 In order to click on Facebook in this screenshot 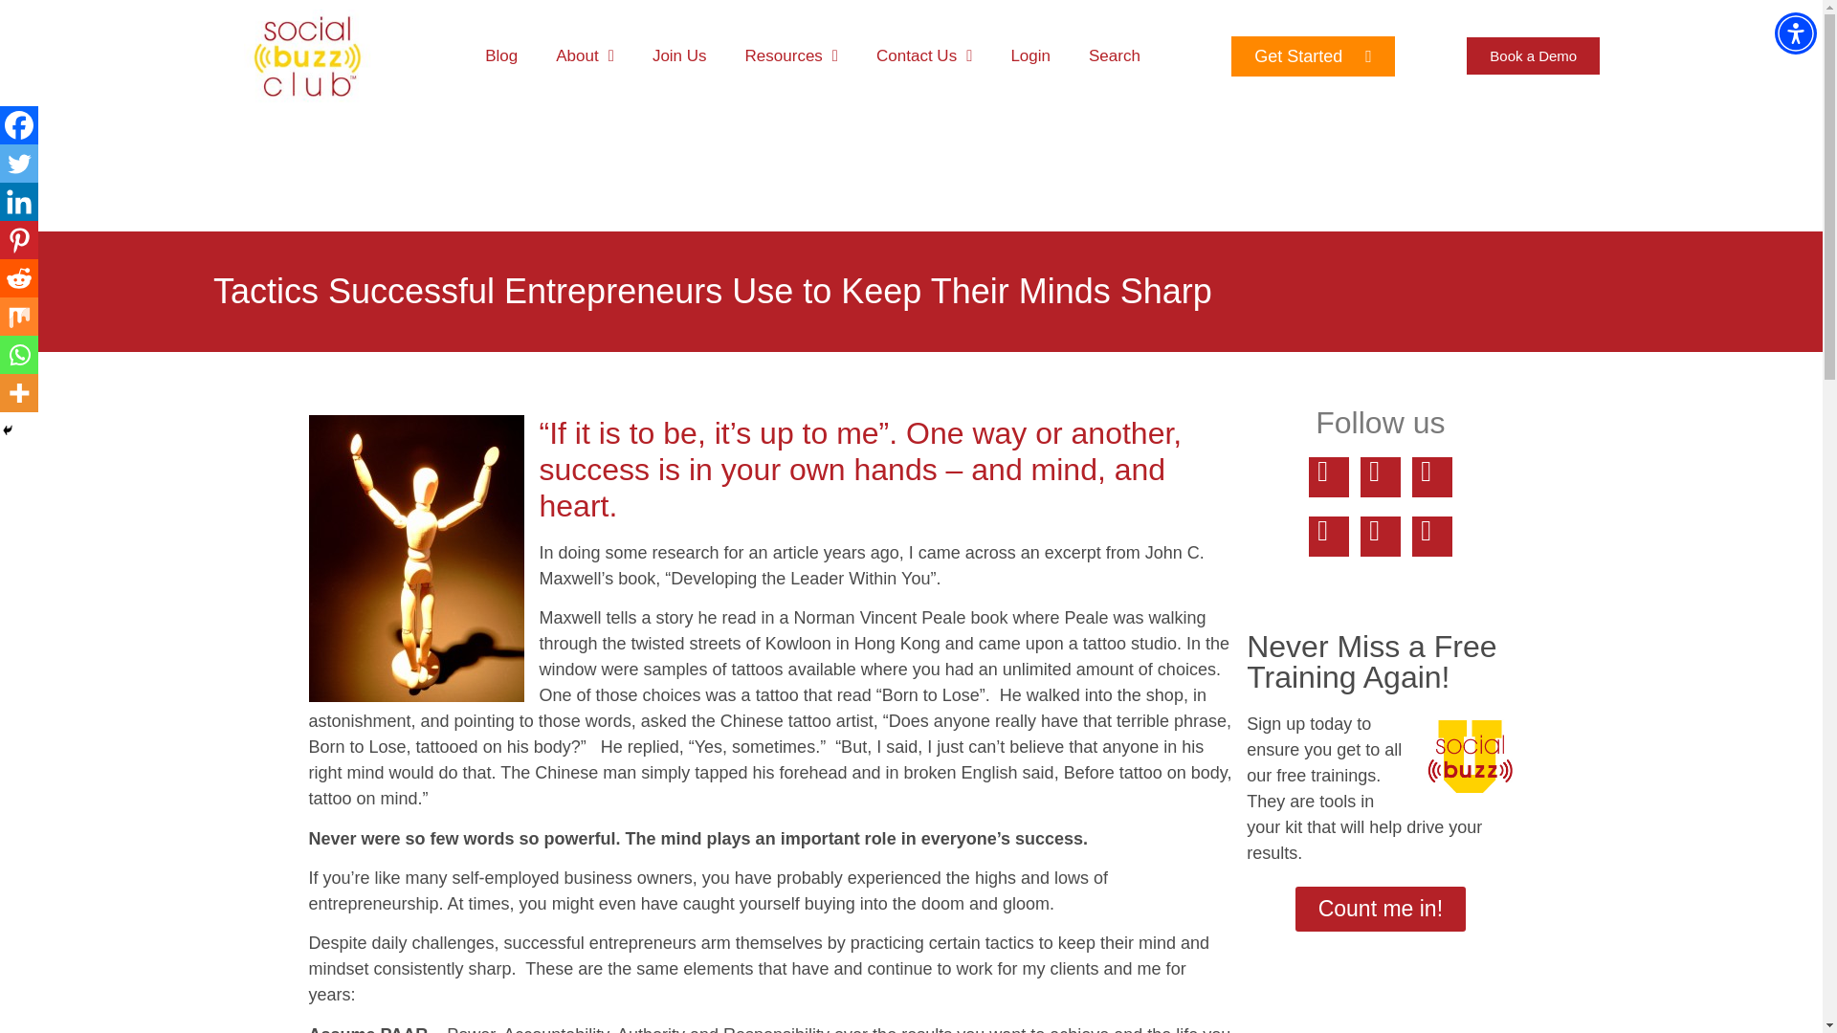, I will do `click(19, 125)`.